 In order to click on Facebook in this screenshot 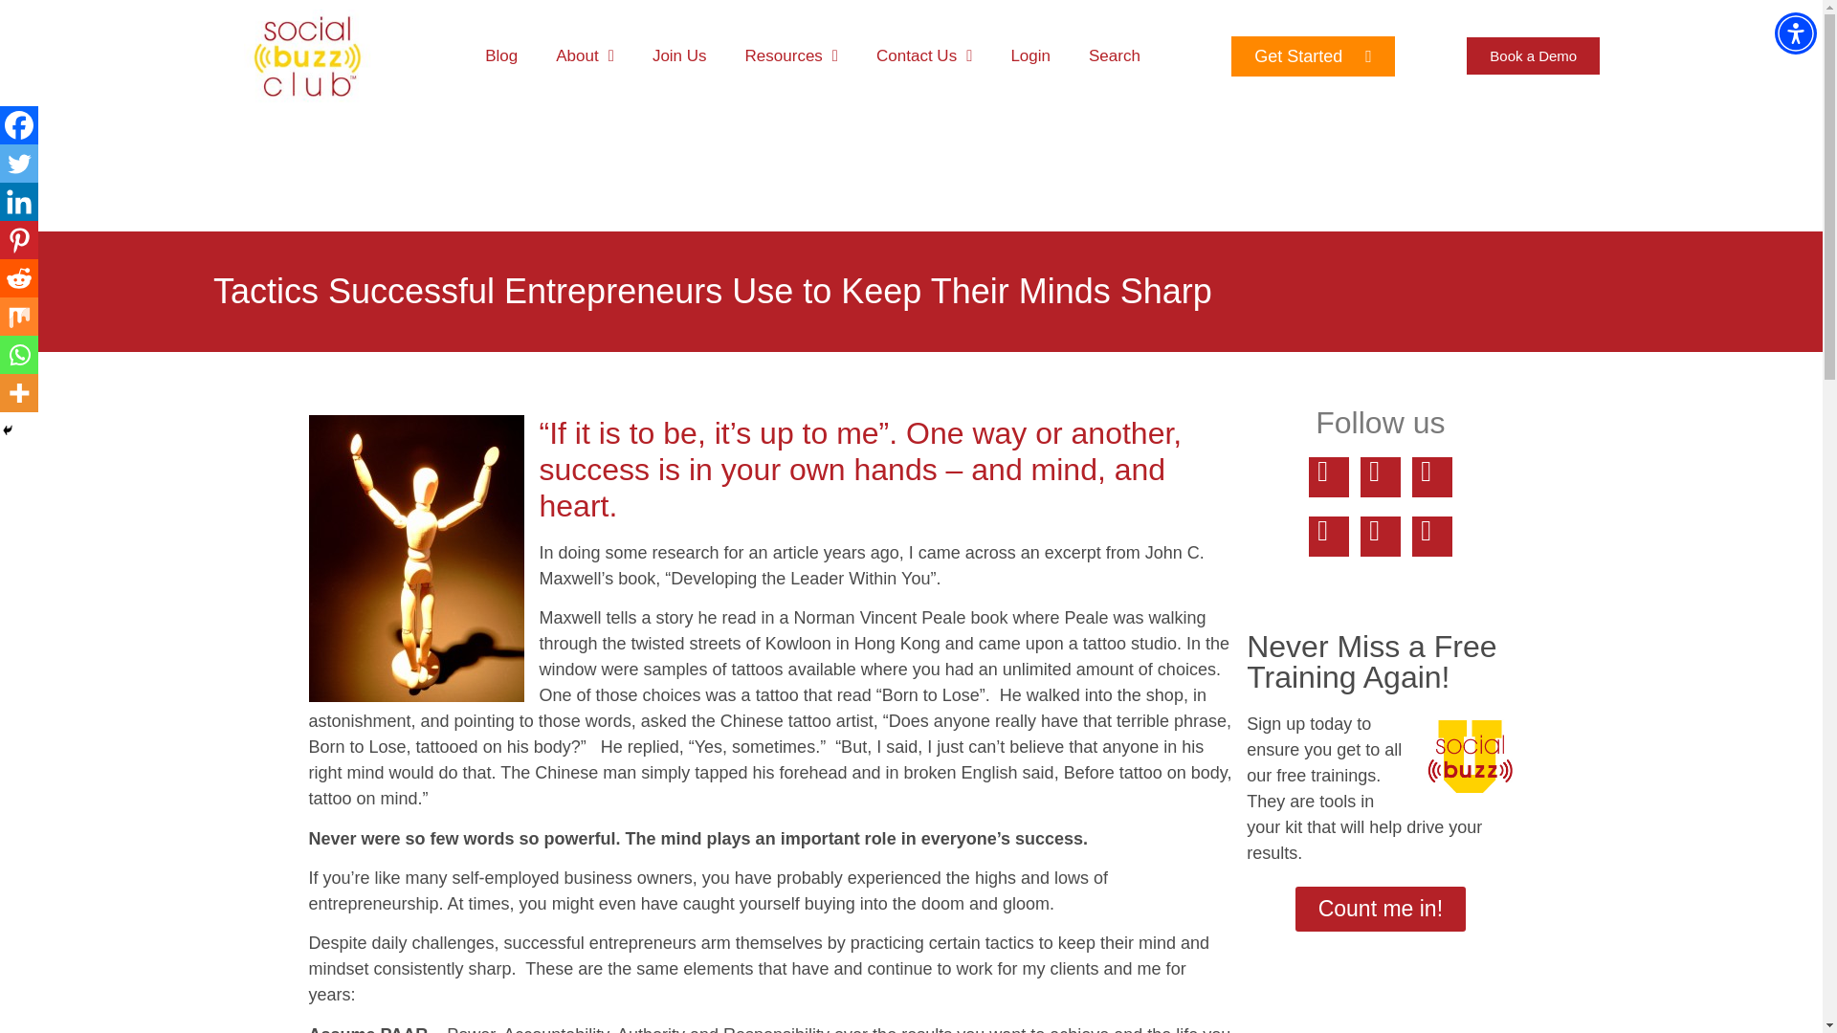, I will do `click(19, 125)`.